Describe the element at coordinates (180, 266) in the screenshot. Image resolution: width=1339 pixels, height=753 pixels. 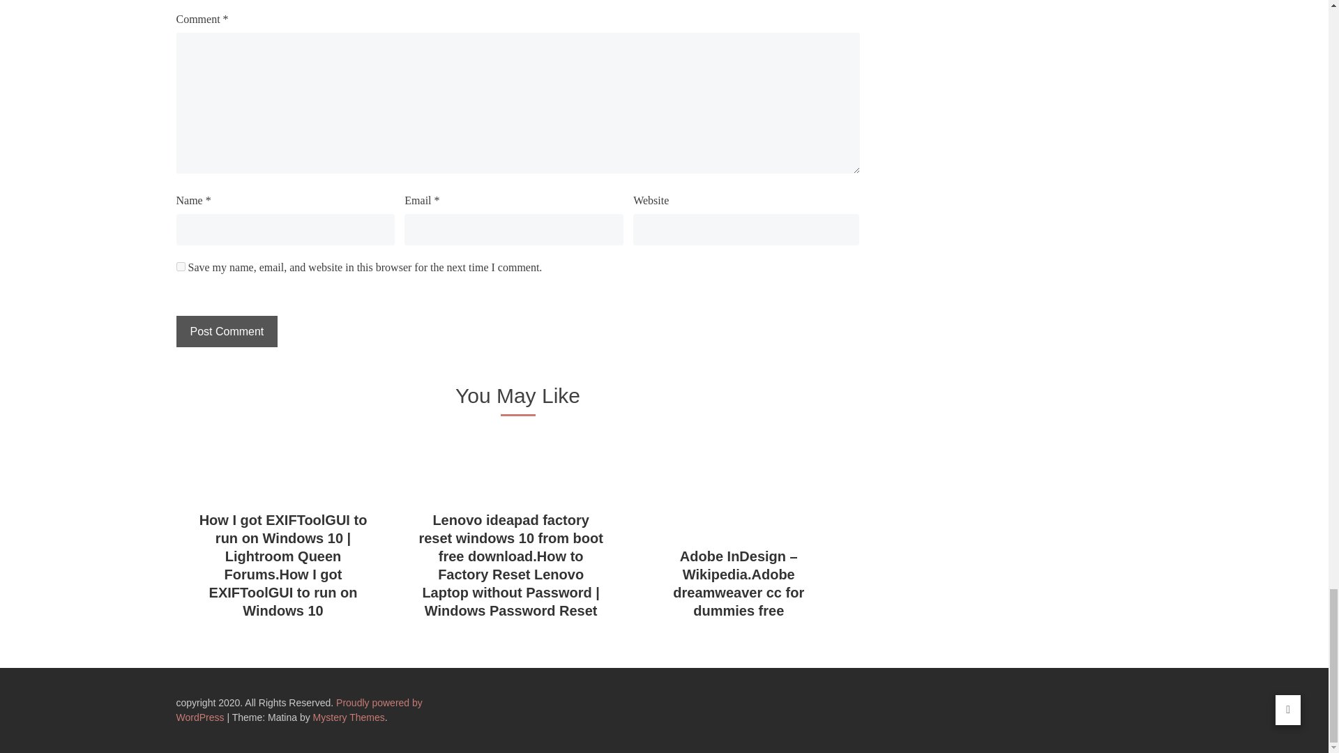
I see `yes` at that location.